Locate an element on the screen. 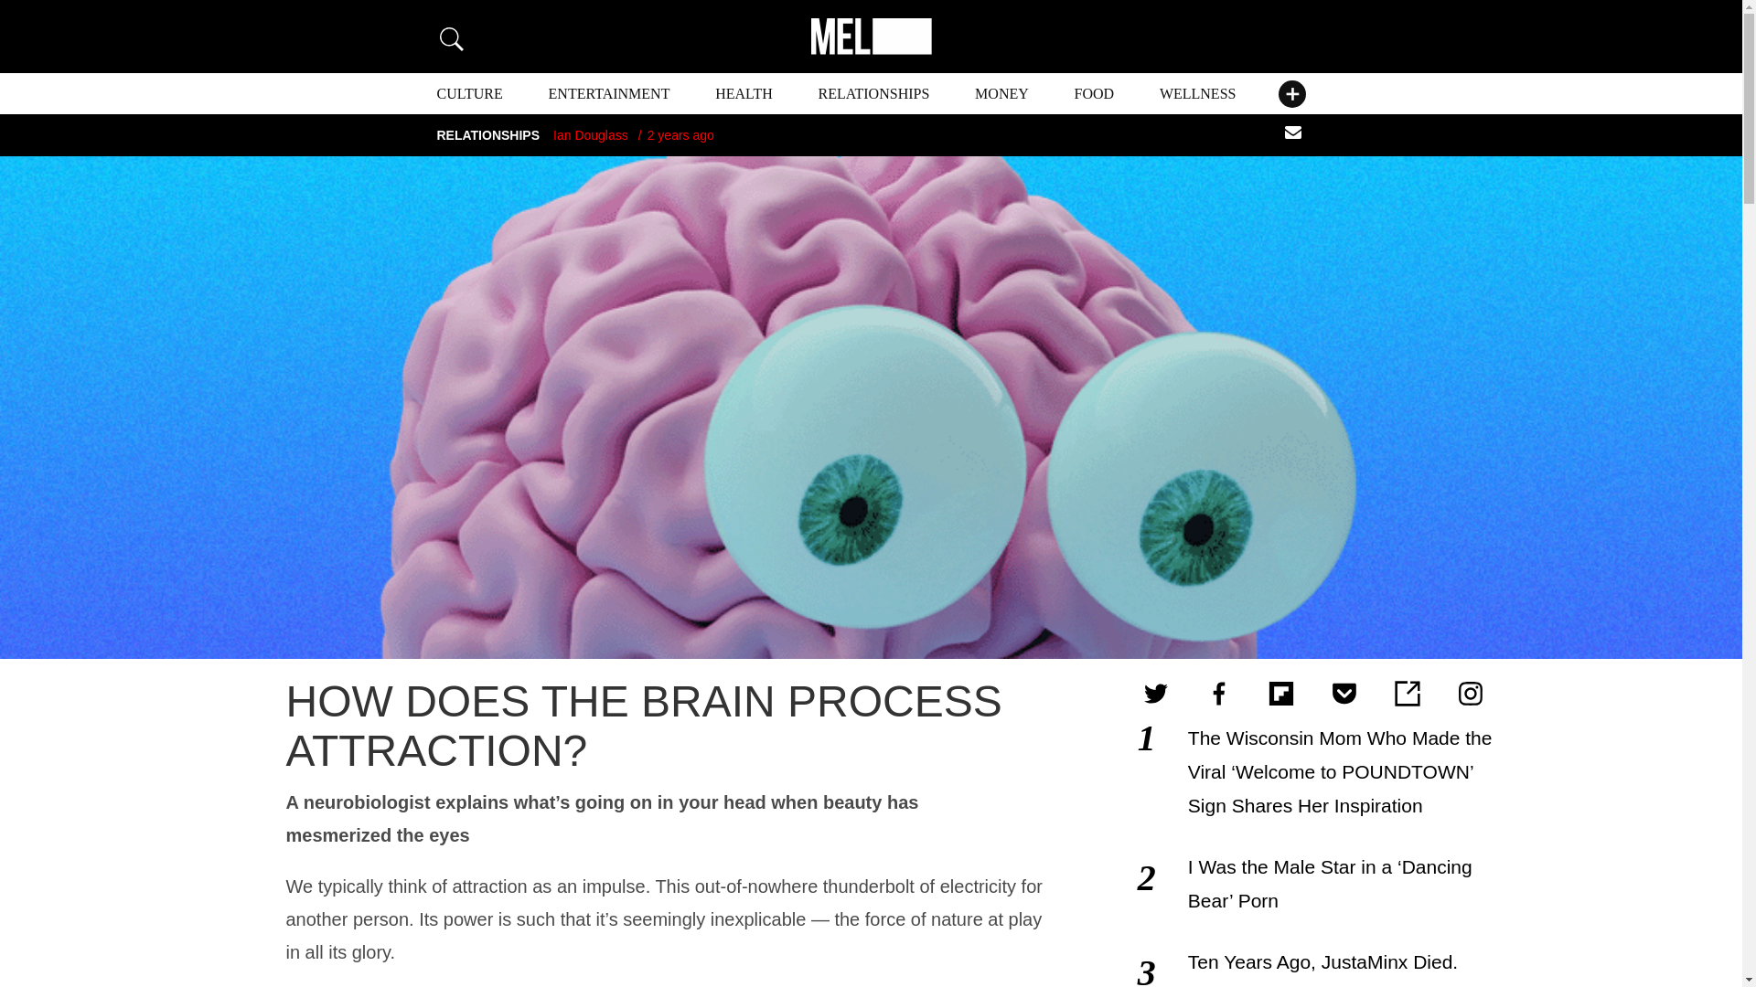  CULTURE is located at coordinates (470, 93).